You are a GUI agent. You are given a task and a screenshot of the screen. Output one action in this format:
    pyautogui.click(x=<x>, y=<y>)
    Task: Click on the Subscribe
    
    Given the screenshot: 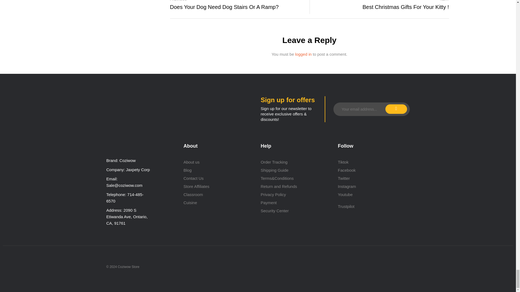 What is the action you would take?
    pyautogui.click(x=396, y=109)
    